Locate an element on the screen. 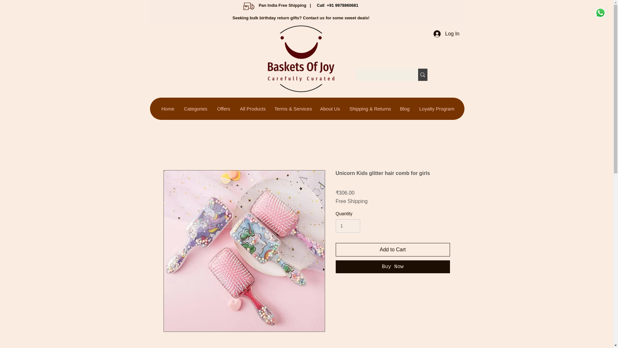  Add to Cart is located at coordinates (393, 249).